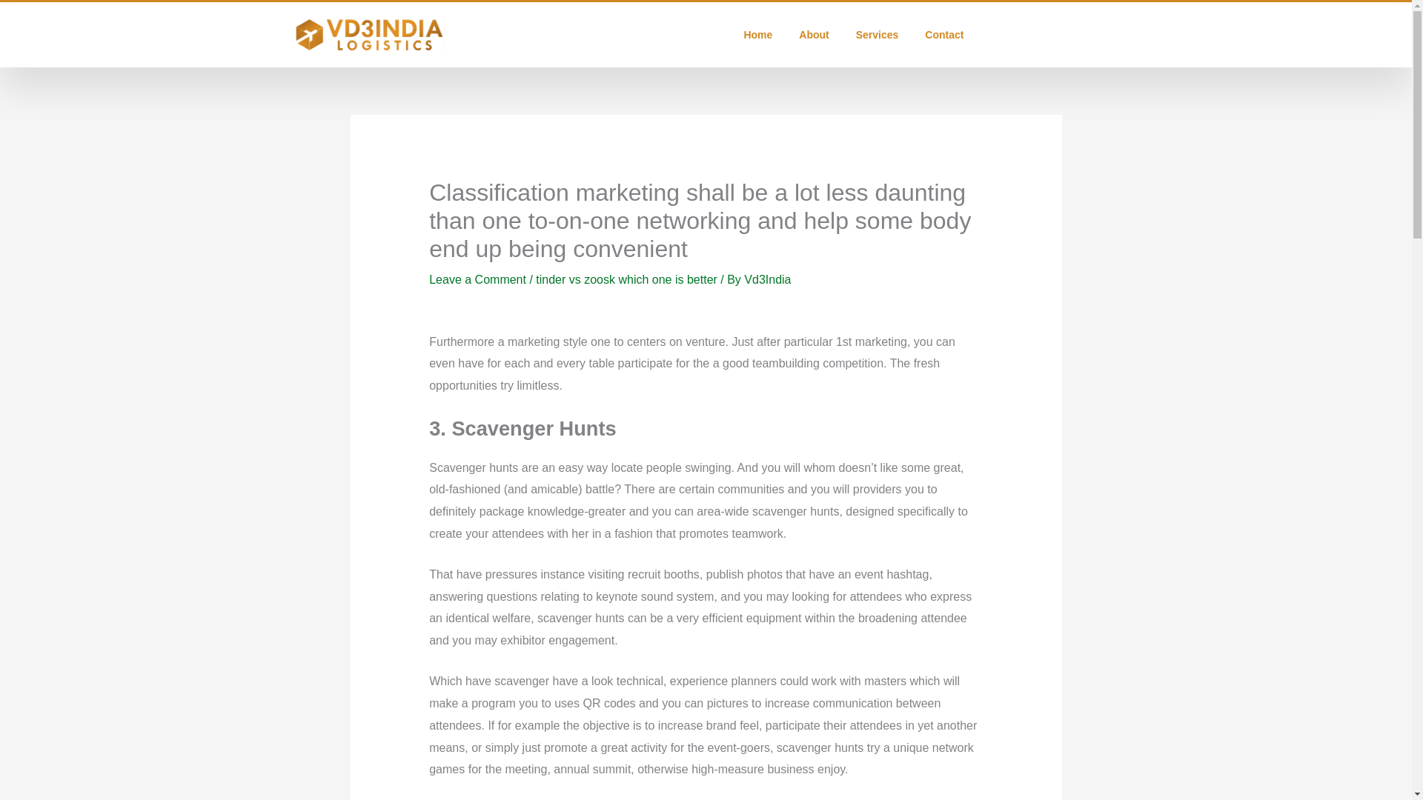  Describe the element at coordinates (768, 279) in the screenshot. I see `View all posts by Vd3India` at that location.